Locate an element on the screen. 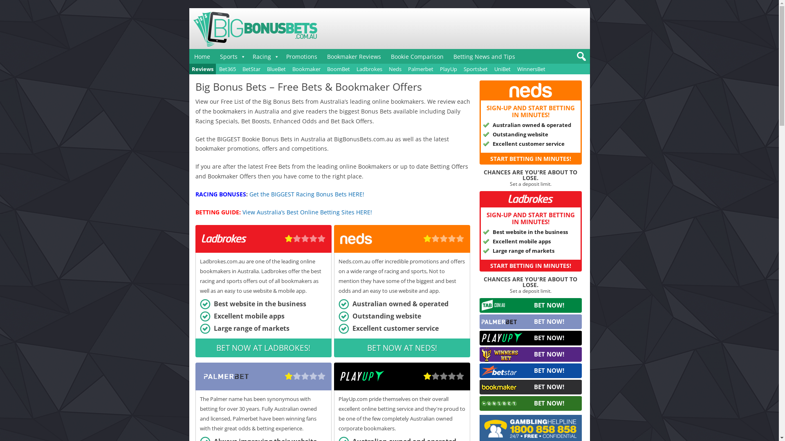 Image resolution: width=785 pixels, height=441 pixels. Home is located at coordinates (202, 56).